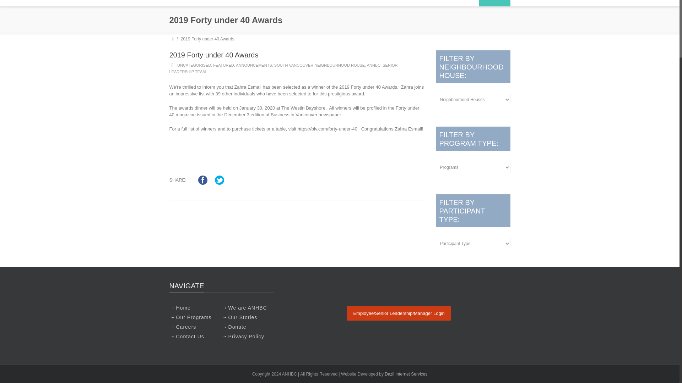  I want to click on About Us, so click(337, 3).